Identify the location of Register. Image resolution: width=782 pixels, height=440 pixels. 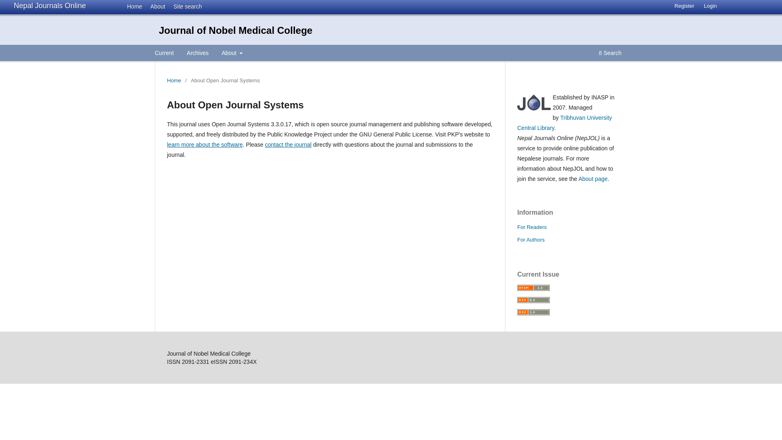
(684, 6).